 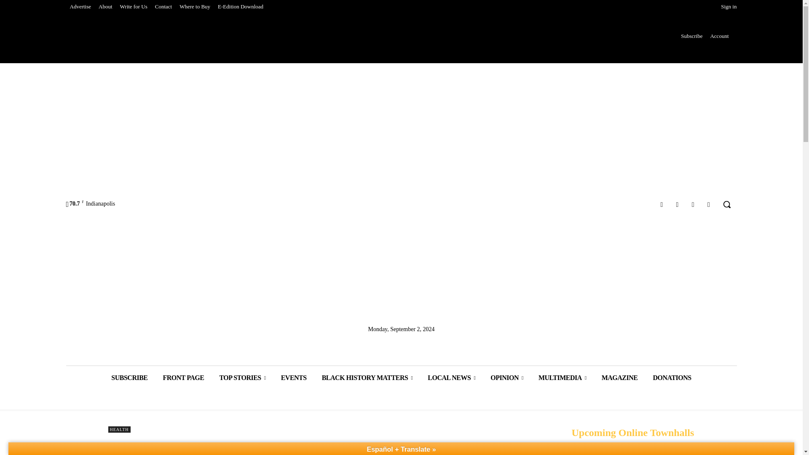 What do you see at coordinates (677, 204) in the screenshot?
I see `Instagram` at bounding box center [677, 204].